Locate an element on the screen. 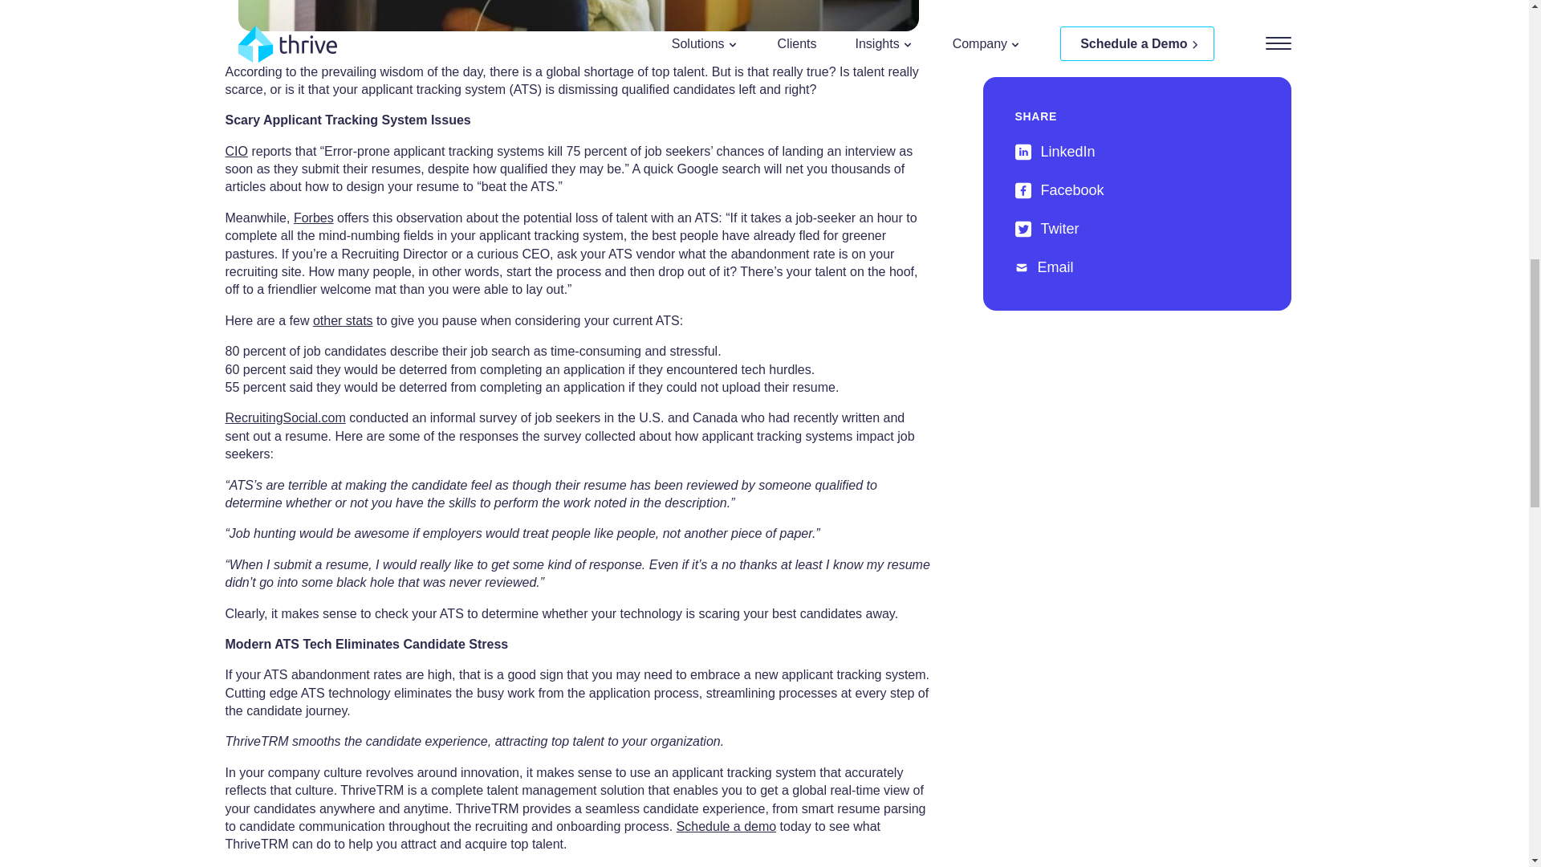  other stats is located at coordinates (342, 320).